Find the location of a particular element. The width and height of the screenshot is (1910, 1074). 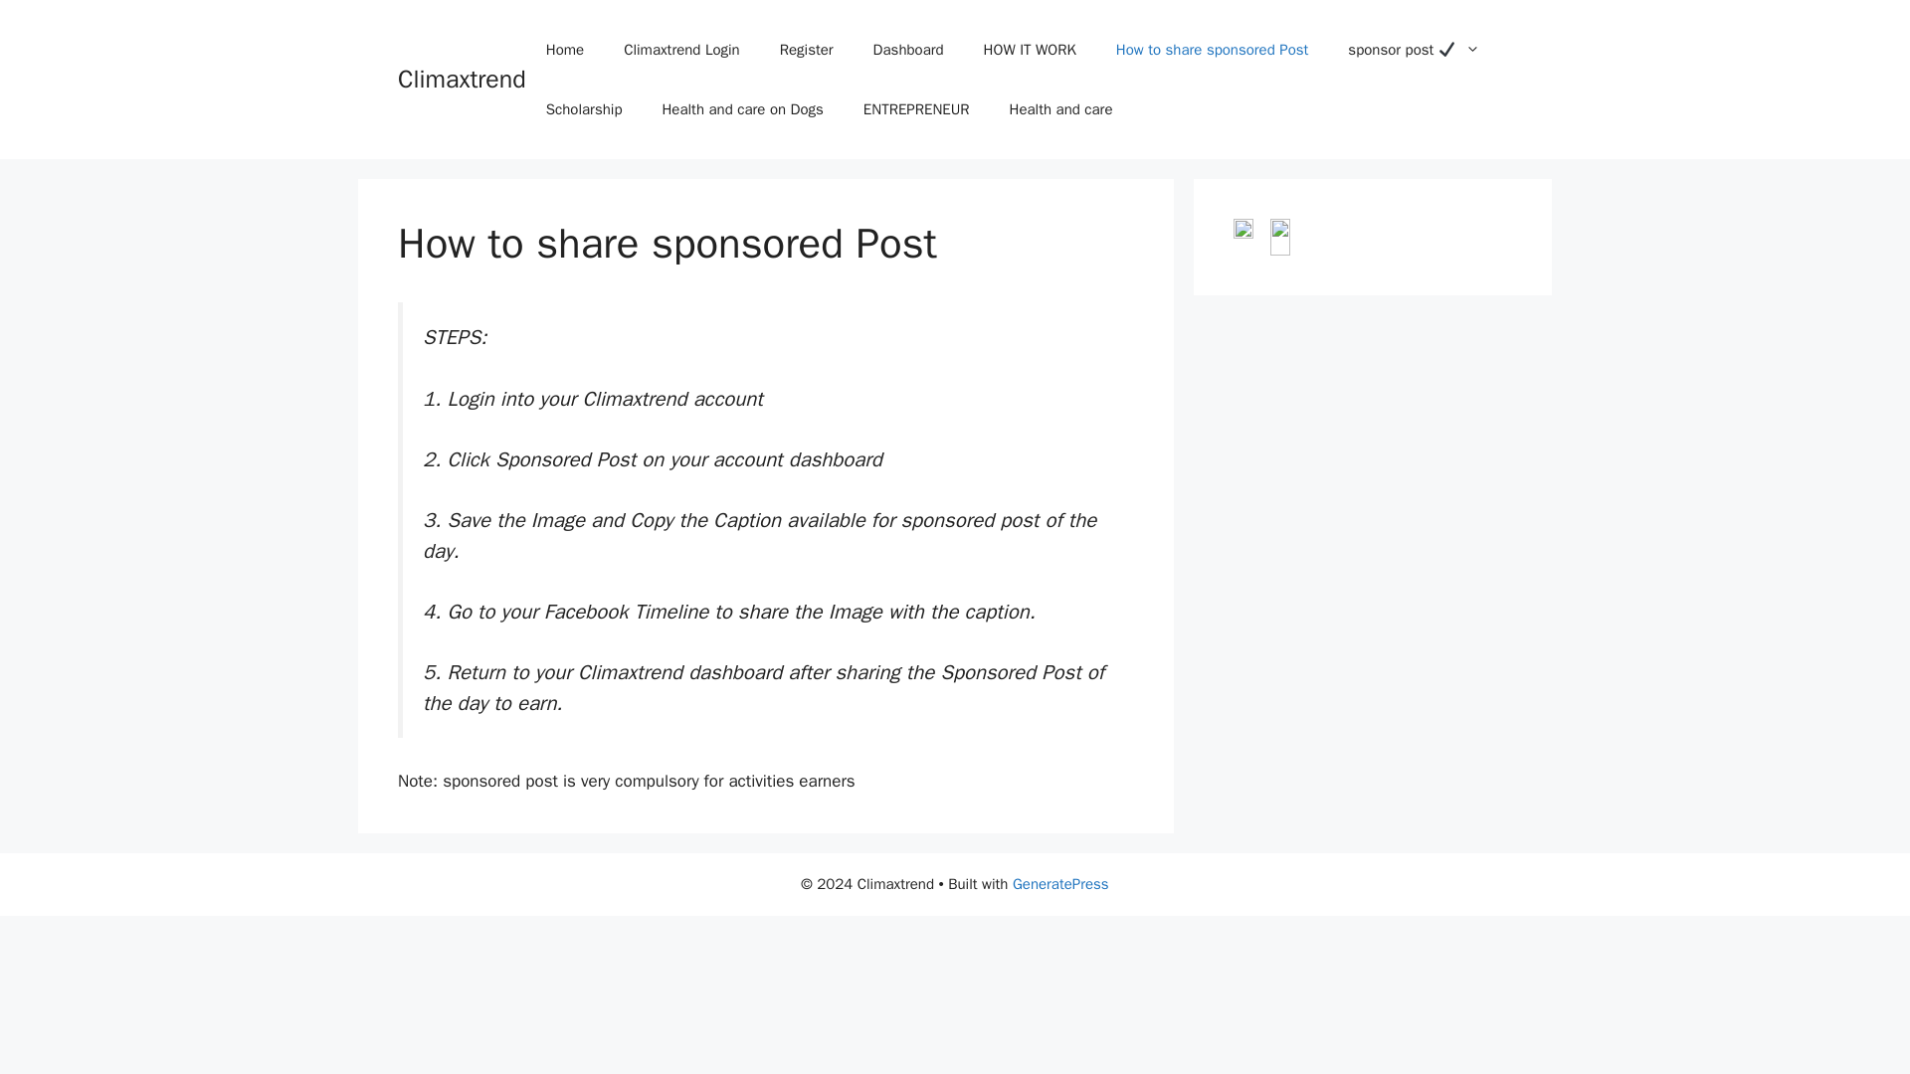

Climaxtrend Login is located at coordinates (681, 50).